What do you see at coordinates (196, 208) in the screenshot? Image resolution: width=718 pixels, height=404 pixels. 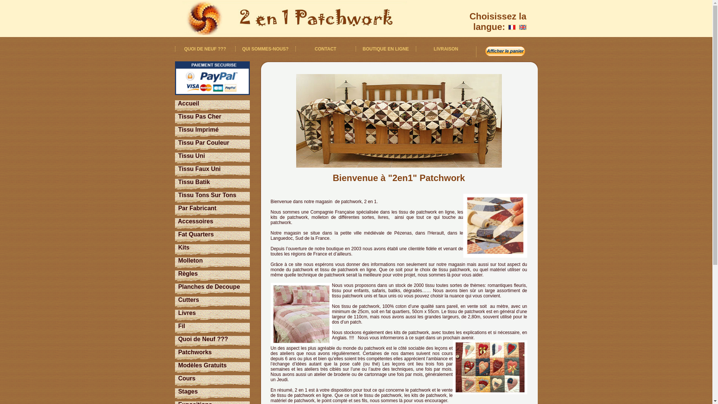 I see `  Par Fabricant` at bounding box center [196, 208].